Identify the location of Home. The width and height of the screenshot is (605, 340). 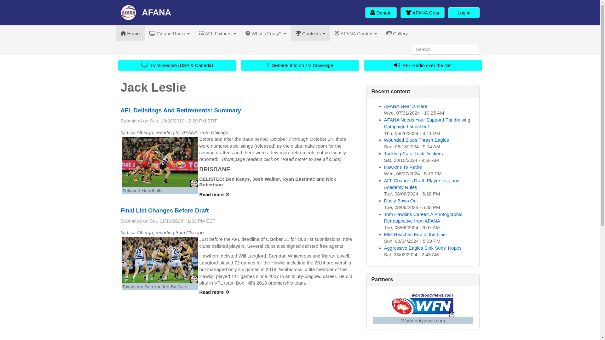
(146, 13).